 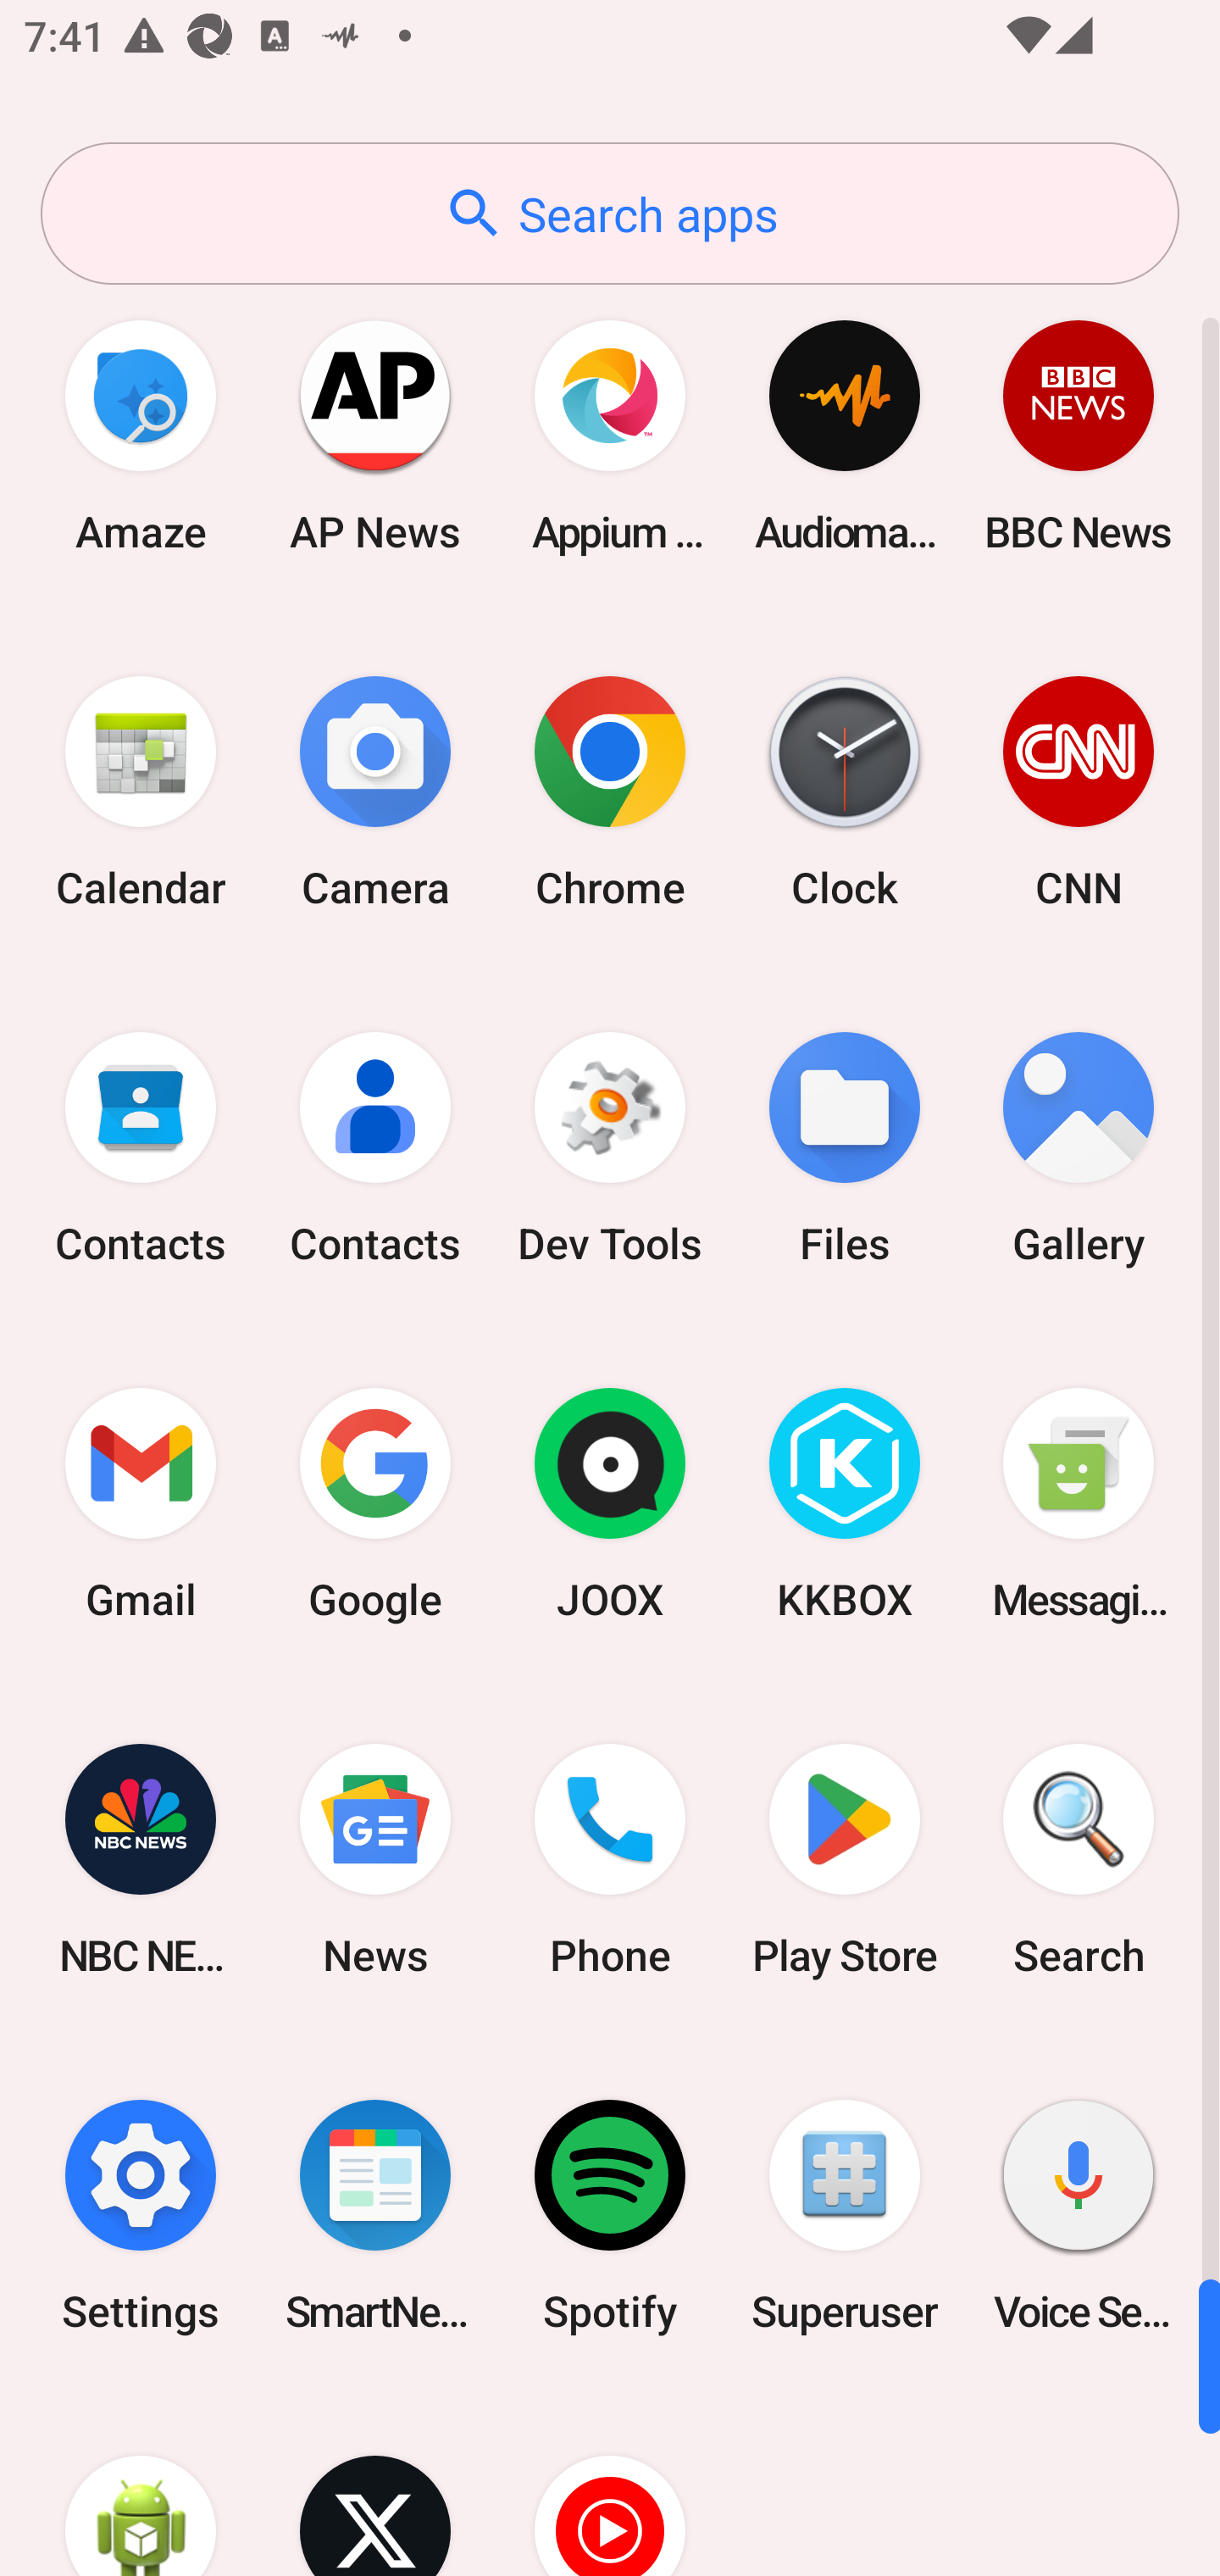 What do you see at coordinates (1079, 791) in the screenshot?
I see `CNN` at bounding box center [1079, 791].